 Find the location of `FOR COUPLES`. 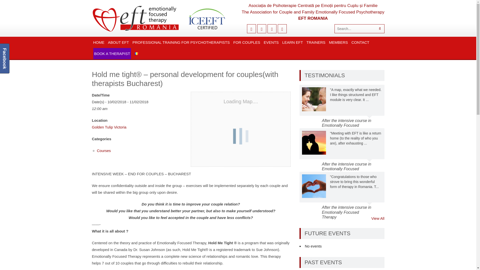

FOR COUPLES is located at coordinates (246, 42).